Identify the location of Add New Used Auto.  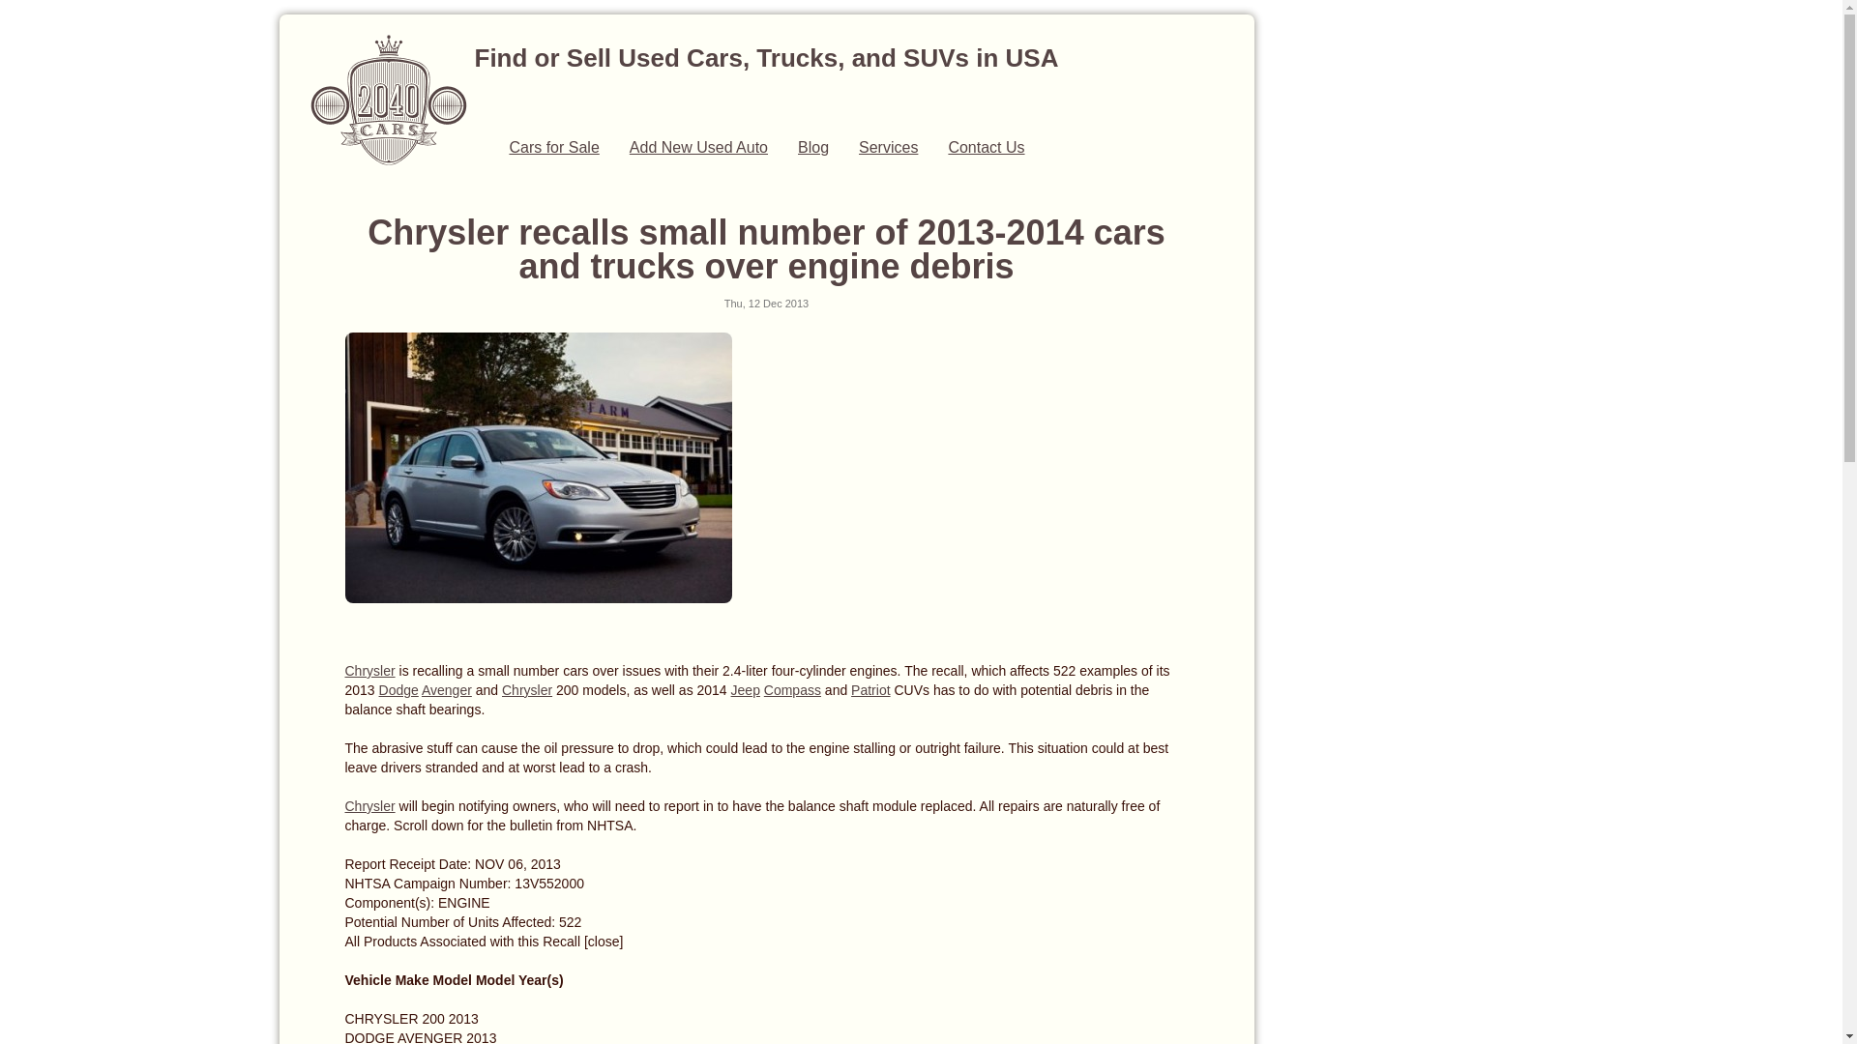
(698, 147).